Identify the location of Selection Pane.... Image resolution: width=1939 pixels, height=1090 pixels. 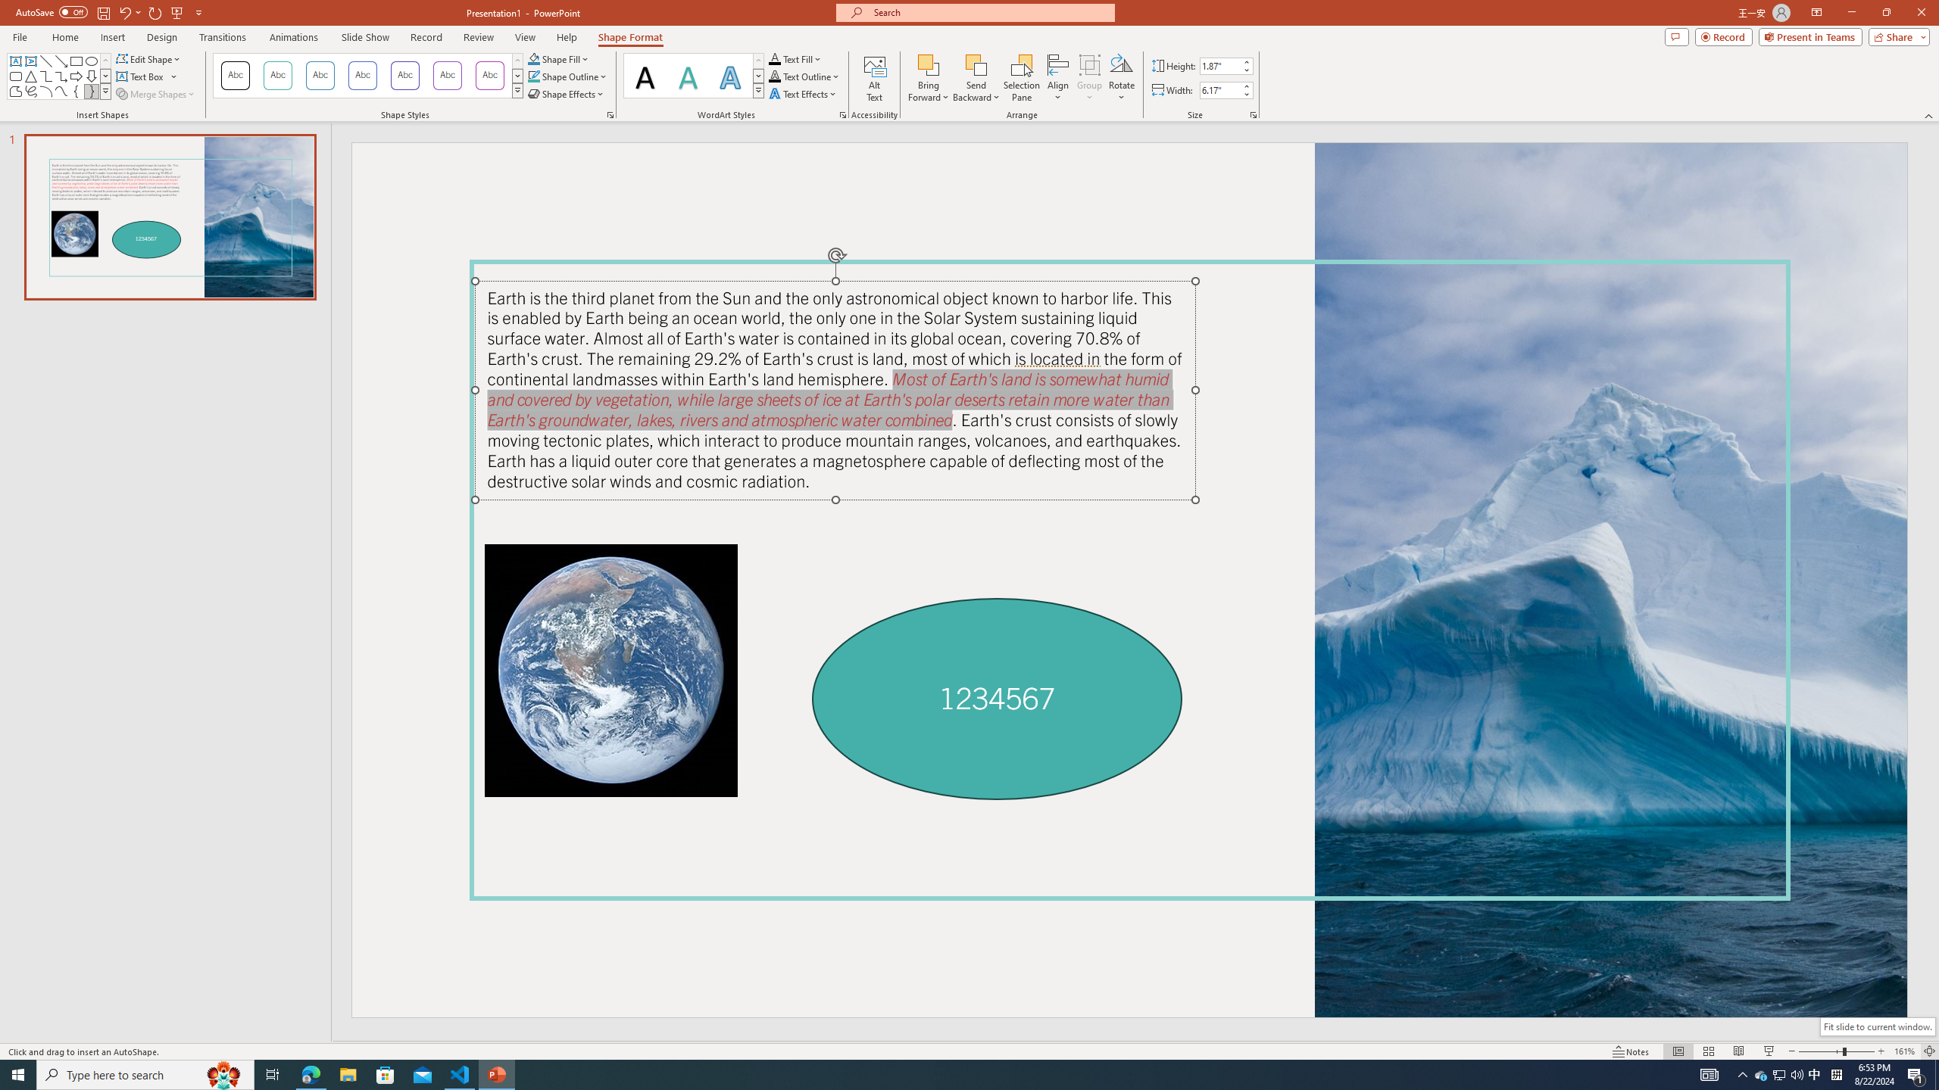
(1023, 78).